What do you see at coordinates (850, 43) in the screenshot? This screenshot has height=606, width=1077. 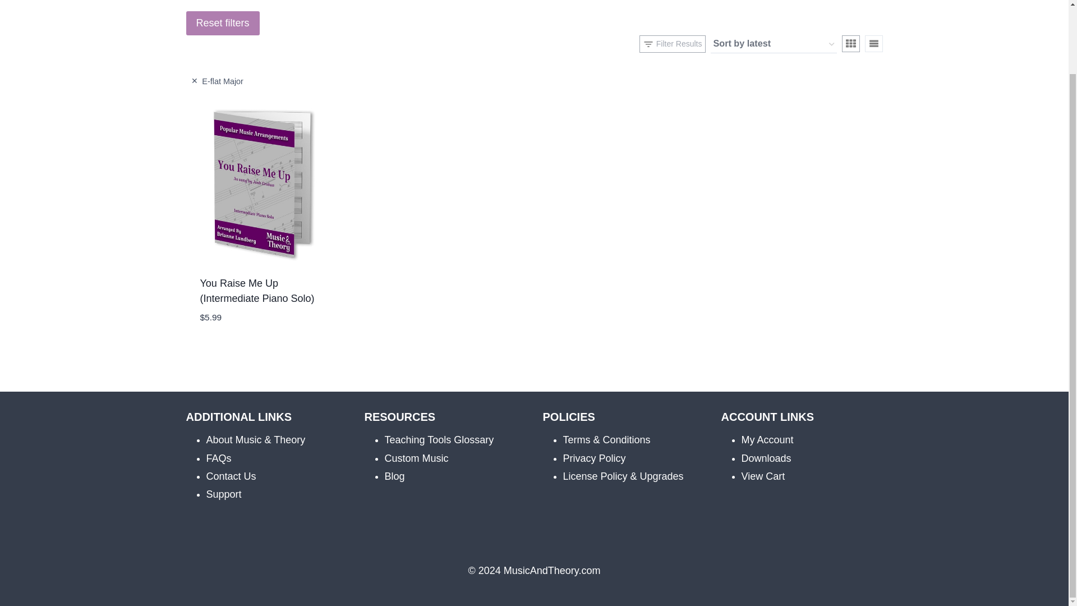 I see `Grid View` at bounding box center [850, 43].